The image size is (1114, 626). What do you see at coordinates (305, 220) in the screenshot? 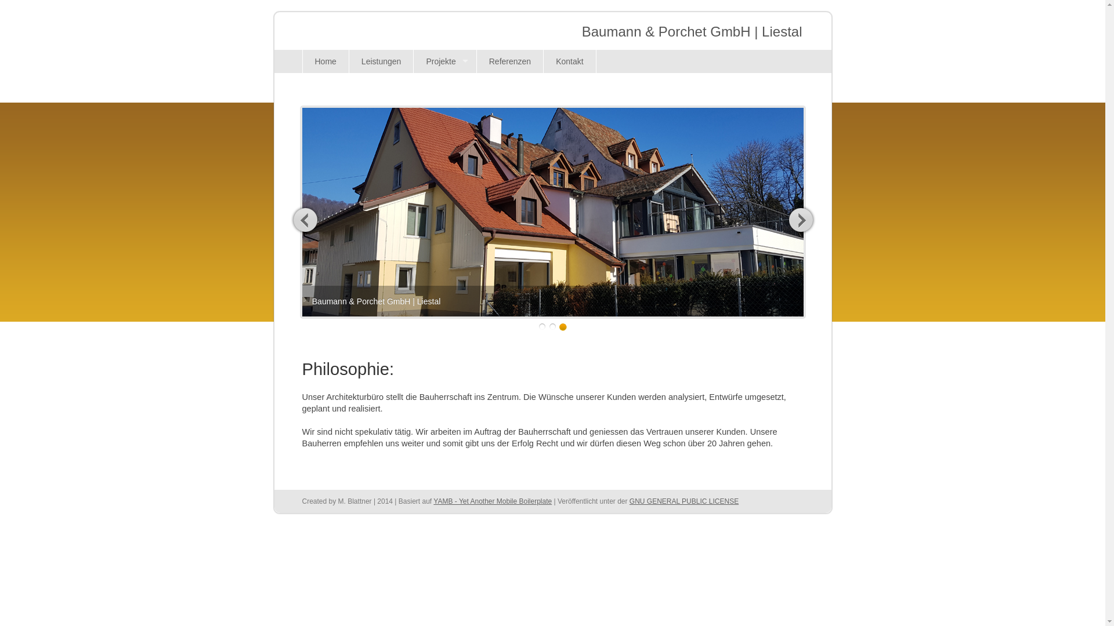
I see `Previous` at bounding box center [305, 220].